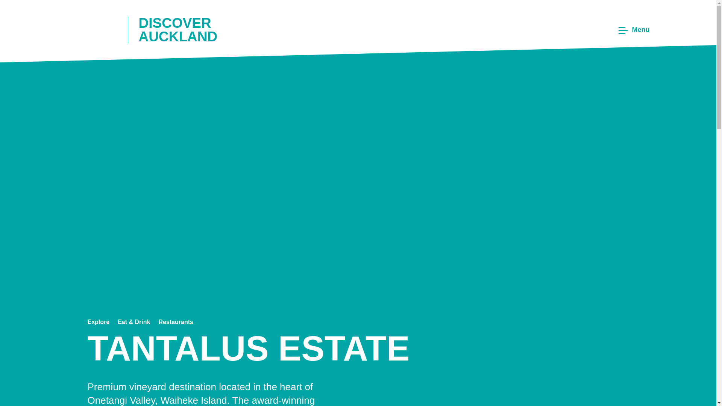  I want to click on DISCOVER AUCKLAND, so click(164, 29).